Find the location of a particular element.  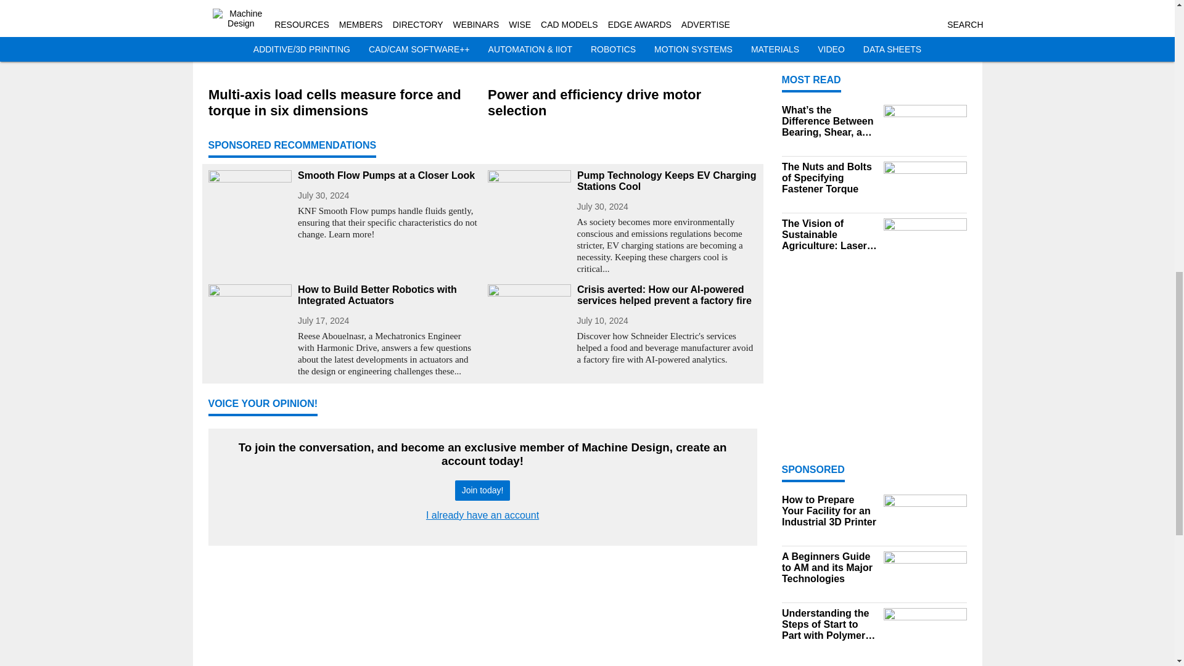

I already have an account is located at coordinates (482, 515).